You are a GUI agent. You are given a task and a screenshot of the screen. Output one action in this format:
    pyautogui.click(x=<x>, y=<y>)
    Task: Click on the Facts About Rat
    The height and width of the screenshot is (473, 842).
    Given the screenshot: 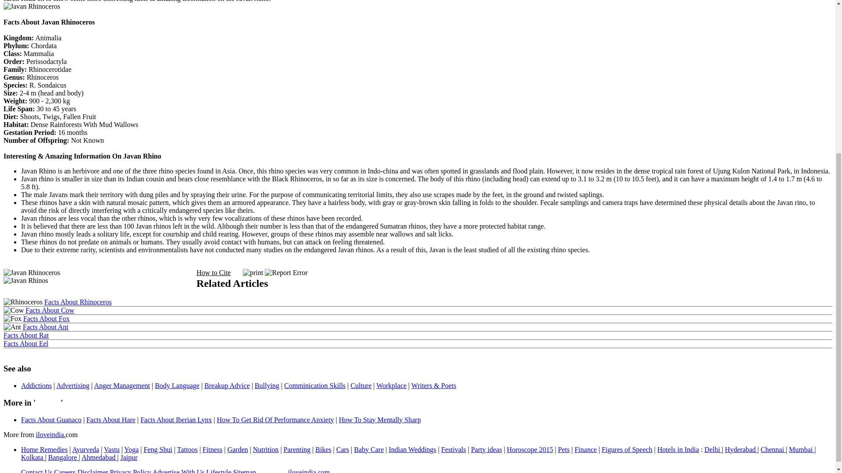 What is the action you would take?
    pyautogui.click(x=26, y=335)
    